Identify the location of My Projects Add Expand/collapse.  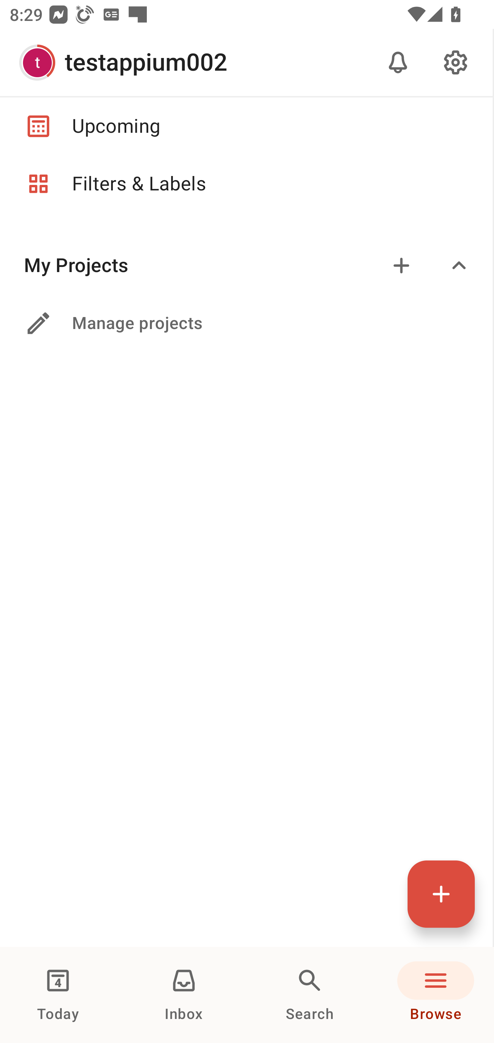
(246, 266).